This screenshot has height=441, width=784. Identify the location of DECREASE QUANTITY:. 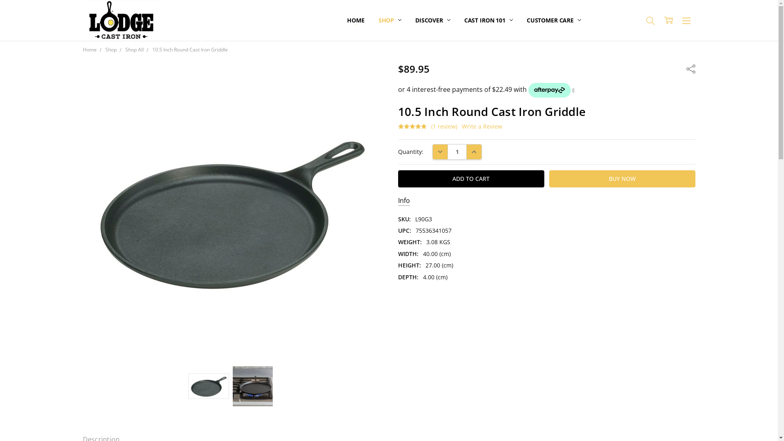
(440, 152).